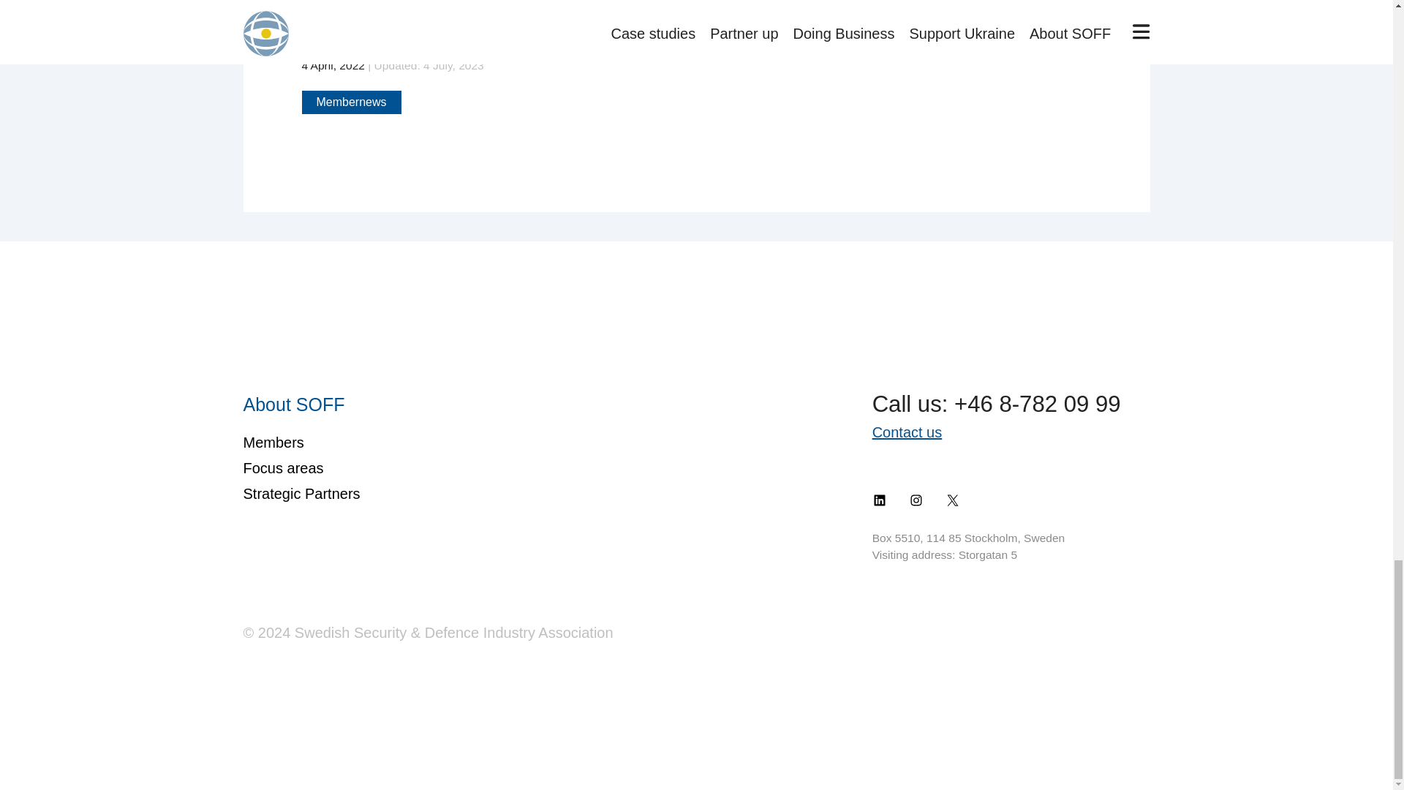 Image resolution: width=1404 pixels, height=790 pixels. Describe the element at coordinates (916, 500) in the screenshot. I see `Instagram` at that location.